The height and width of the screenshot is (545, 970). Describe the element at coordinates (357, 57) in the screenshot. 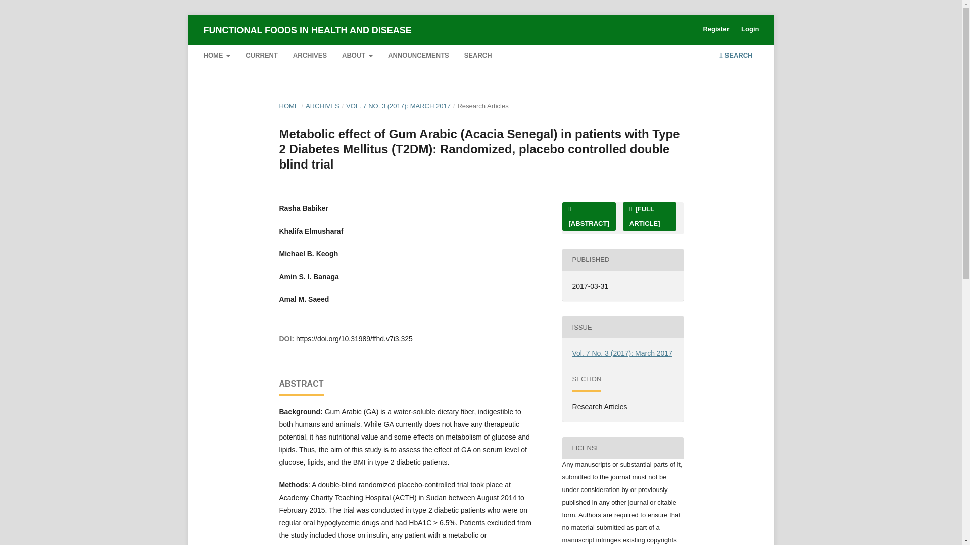

I see `ABOUT` at that location.